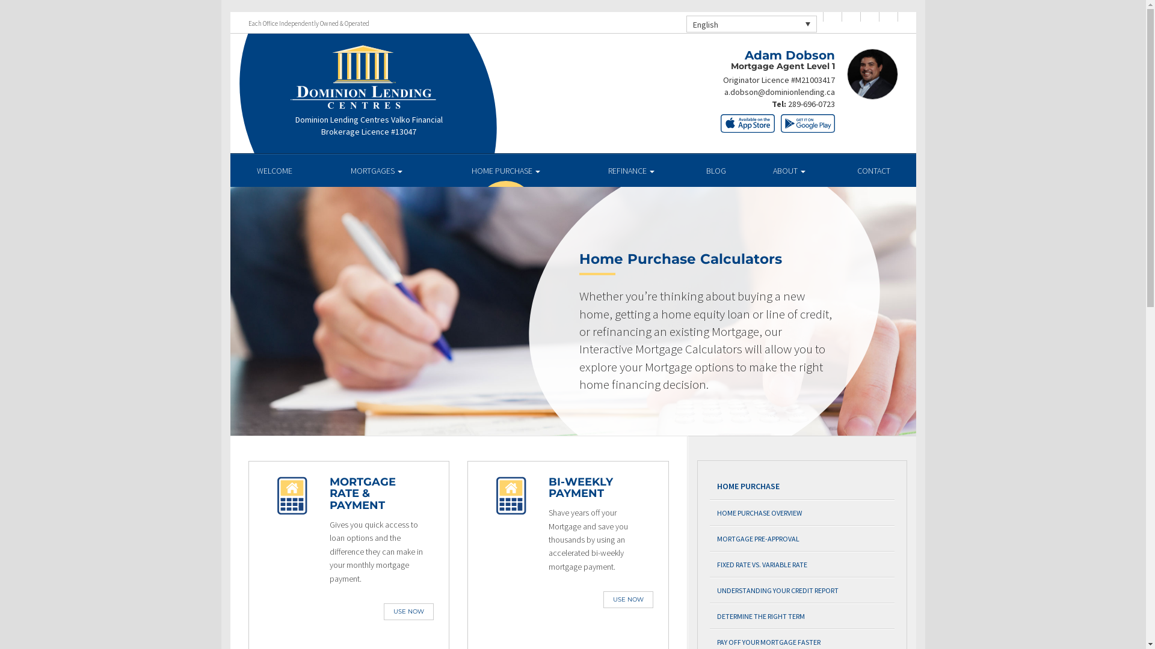  What do you see at coordinates (409, 612) in the screenshot?
I see `USE NOW` at bounding box center [409, 612].